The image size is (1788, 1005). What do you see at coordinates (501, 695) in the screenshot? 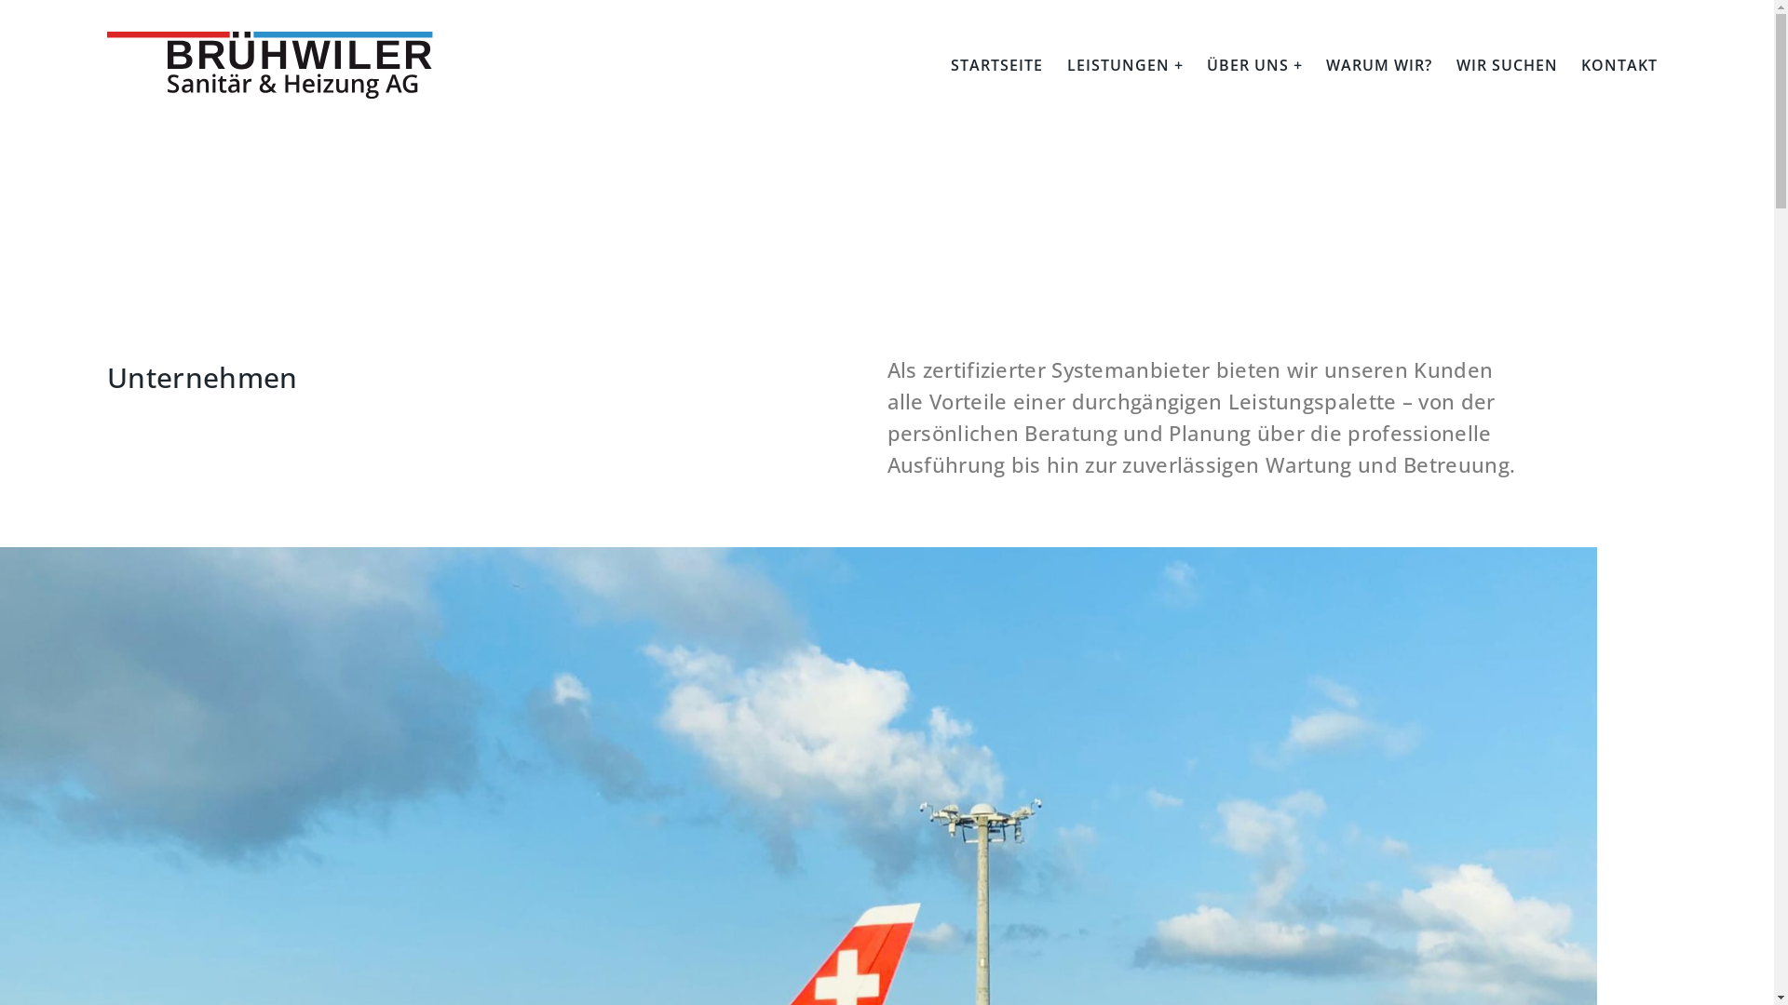
I see `Schlieren` at bounding box center [501, 695].